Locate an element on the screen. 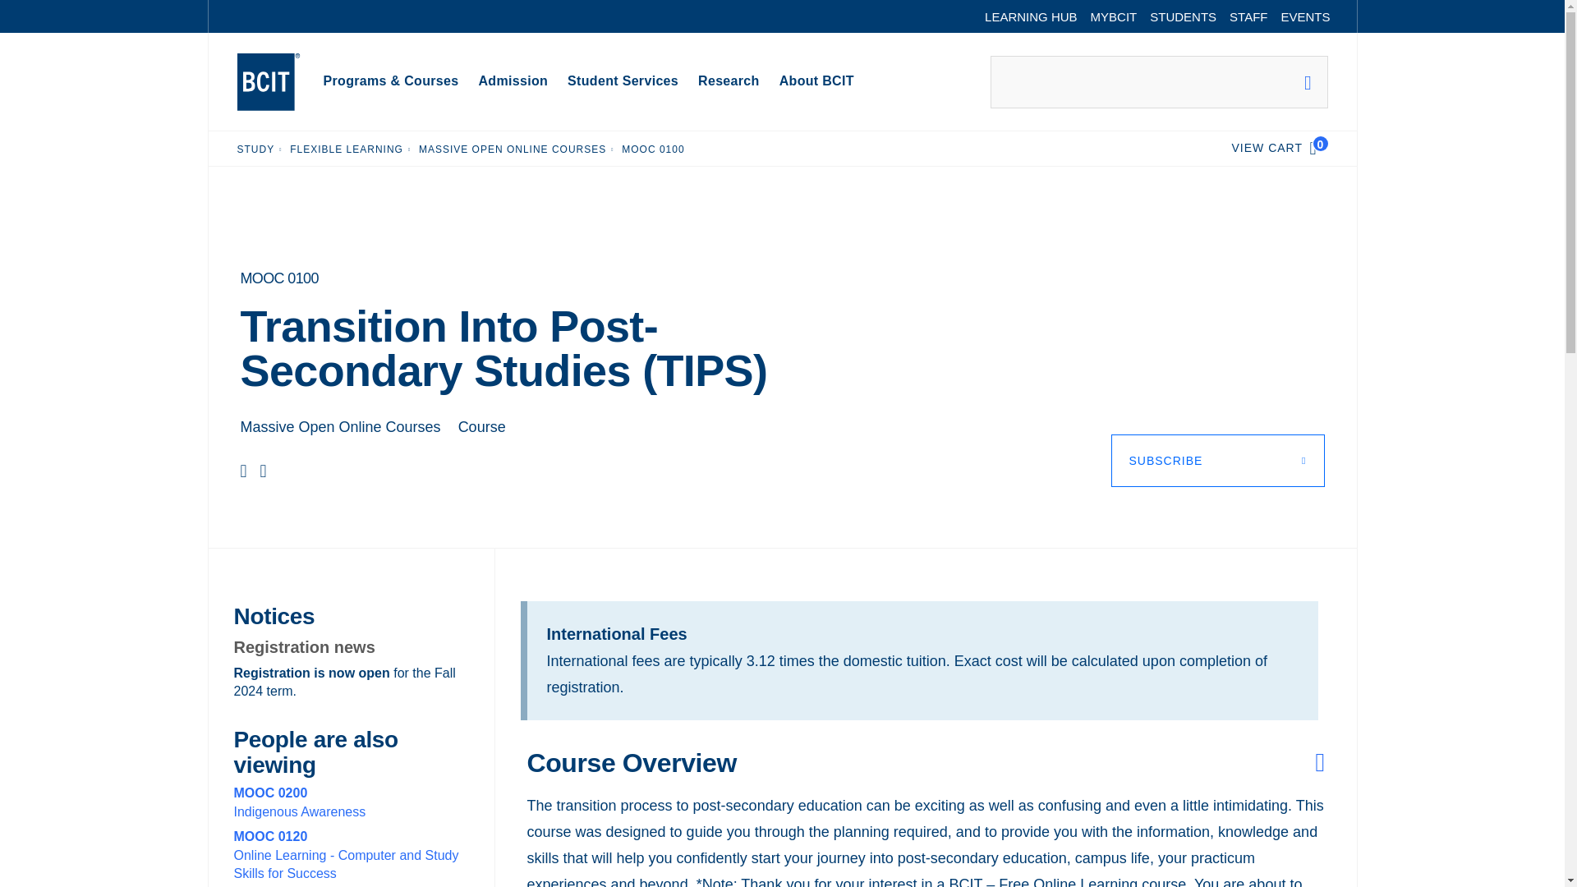 This screenshot has height=887, width=1577. STAFF is located at coordinates (1248, 16).